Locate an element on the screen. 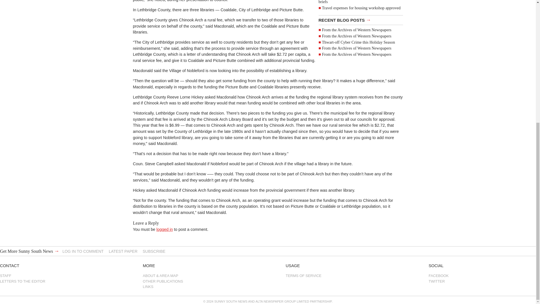 Image resolution: width=540 pixels, height=304 pixels. Nobleford June 11 Regular Council Meeting briefs is located at coordinates (356, 2).